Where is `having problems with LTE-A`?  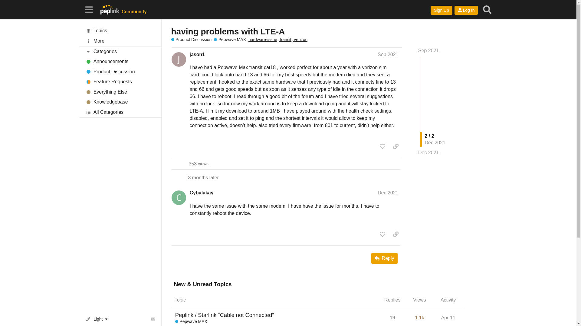 having problems with LTE-A is located at coordinates (228, 31).